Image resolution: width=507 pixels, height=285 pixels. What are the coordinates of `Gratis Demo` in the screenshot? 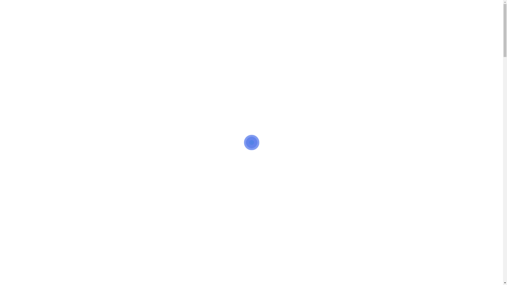 It's located at (474, 25).